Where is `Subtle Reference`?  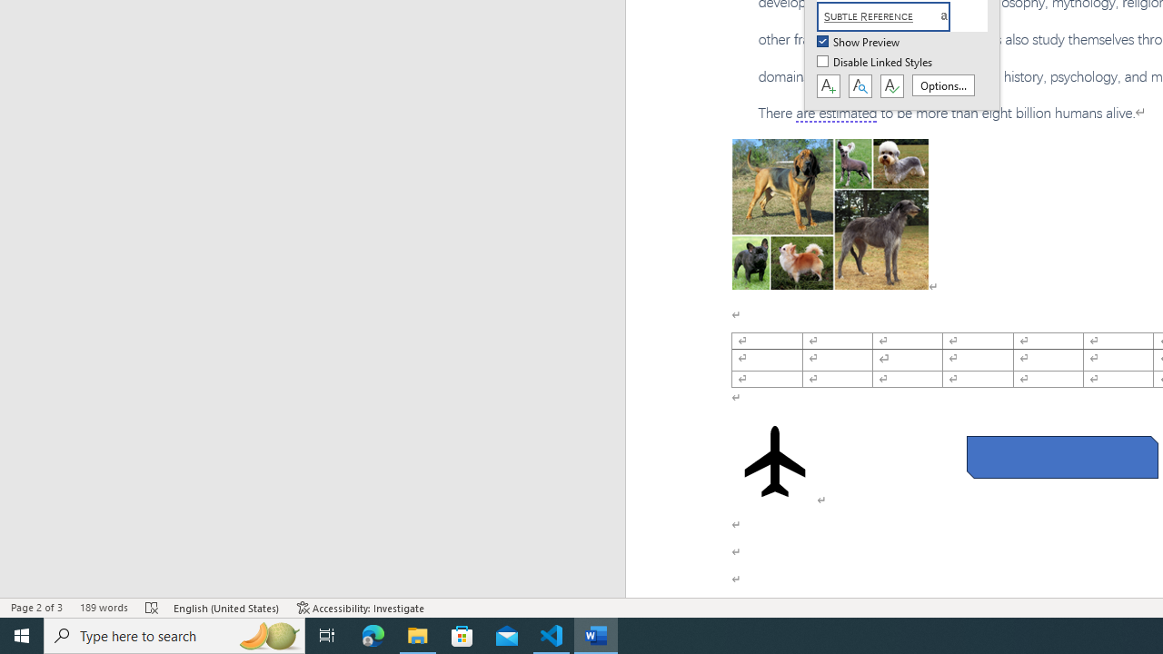
Subtle Reference is located at coordinates (894, 16).